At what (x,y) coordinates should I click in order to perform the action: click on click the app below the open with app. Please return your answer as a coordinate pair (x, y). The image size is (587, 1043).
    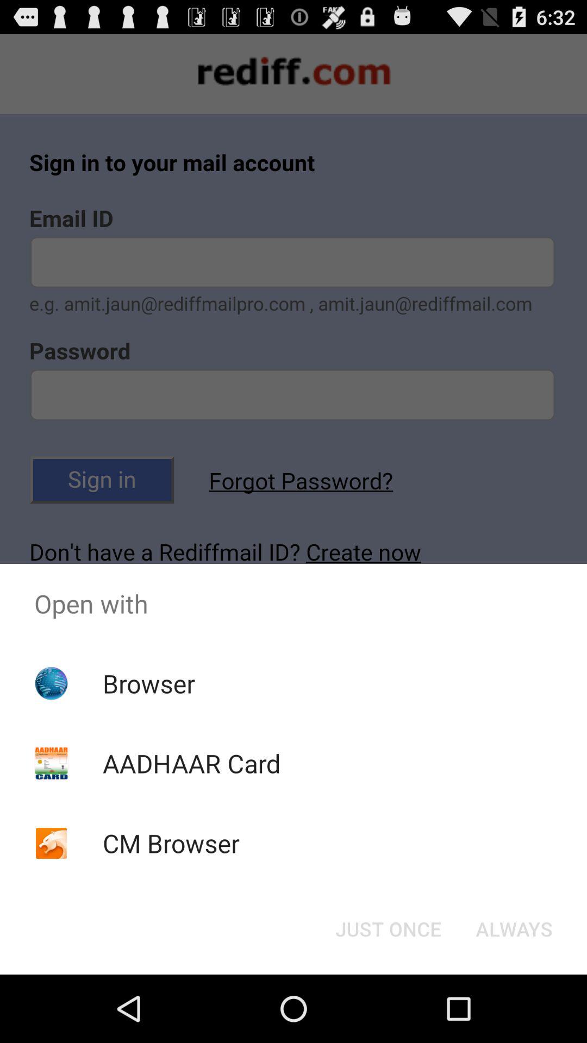
    Looking at the image, I should click on (388, 929).